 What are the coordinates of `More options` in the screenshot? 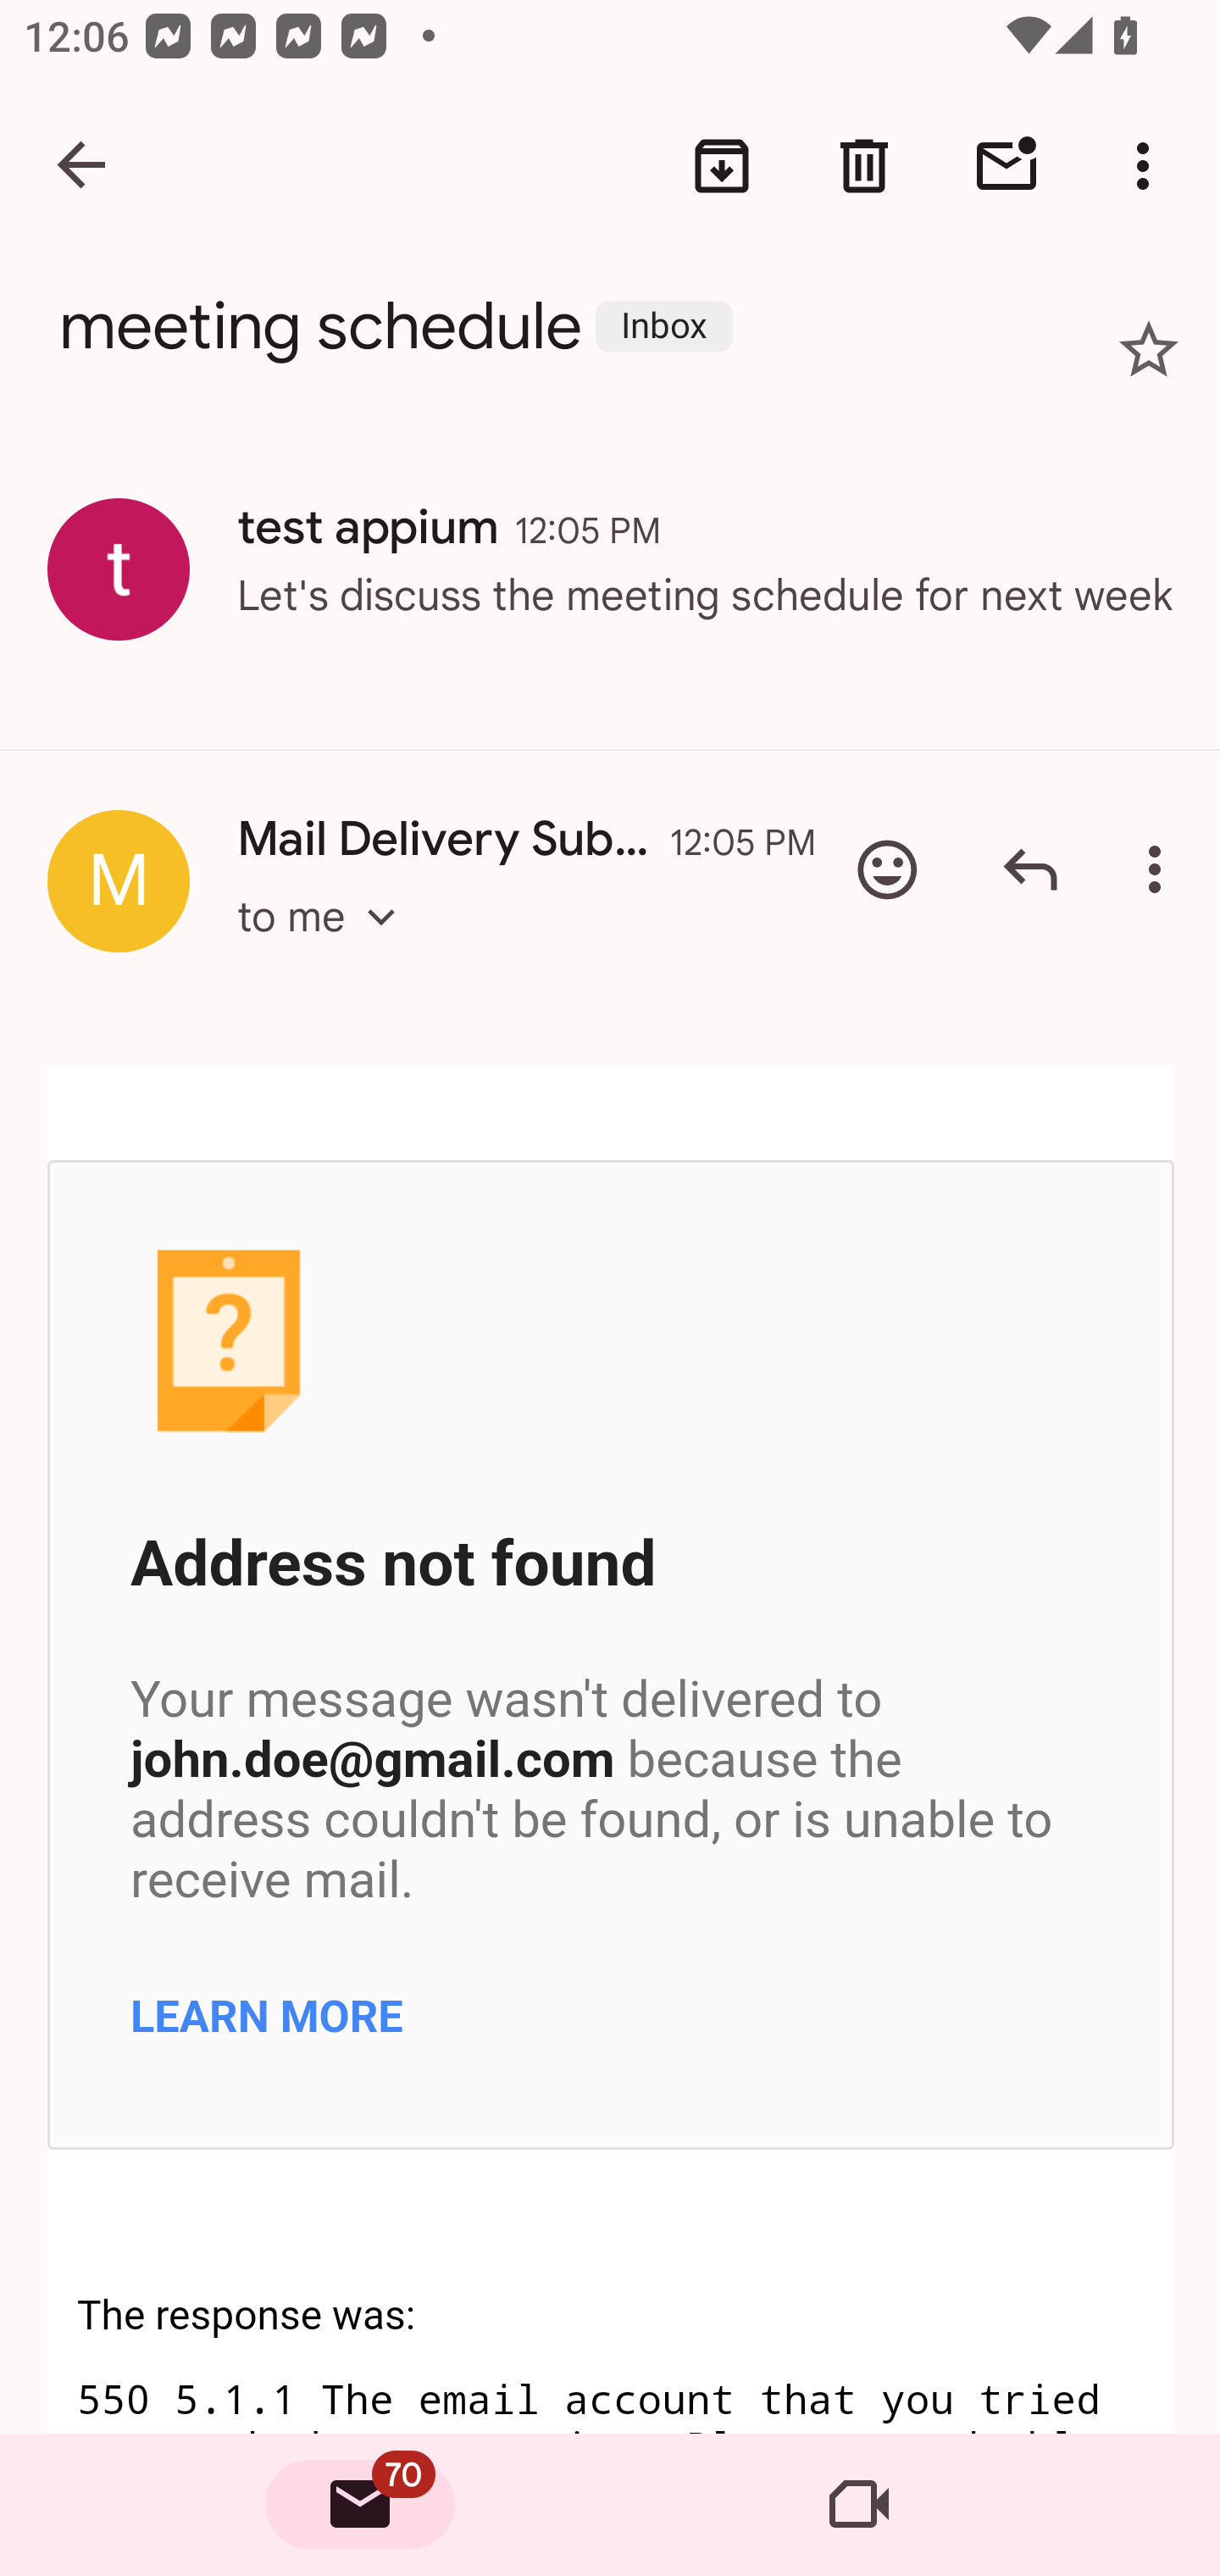 It's located at (1161, 869).